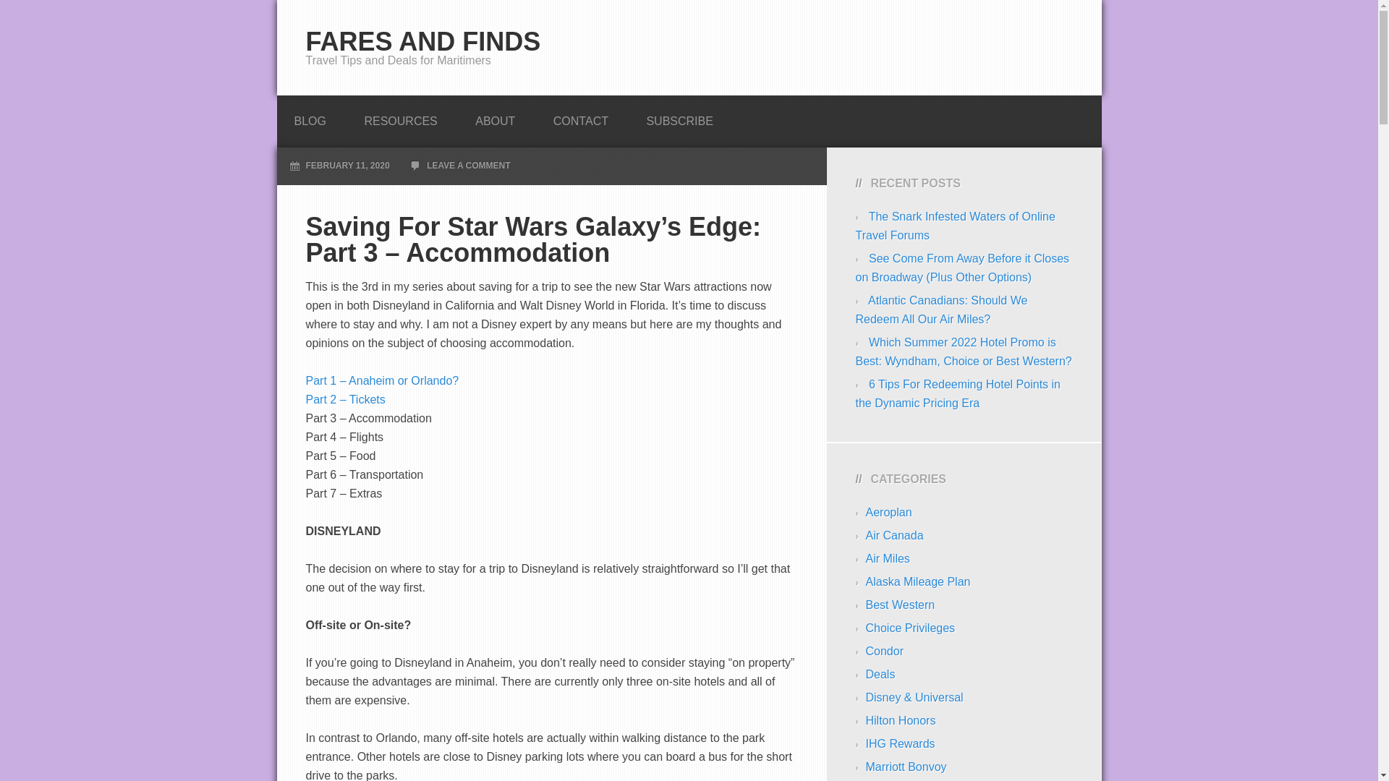 The image size is (1389, 781). I want to click on ABOUT, so click(495, 117).